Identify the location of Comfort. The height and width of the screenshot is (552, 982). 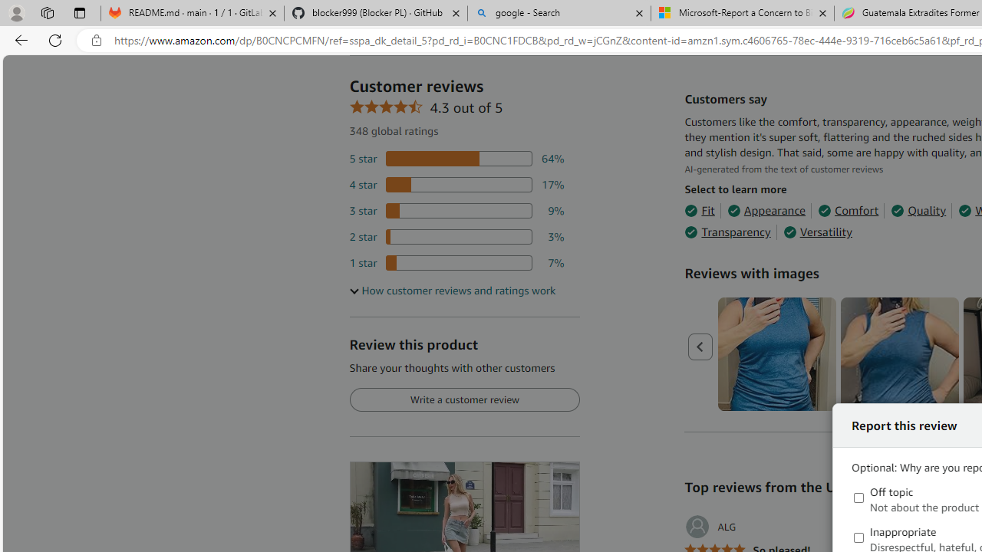
(849, 210).